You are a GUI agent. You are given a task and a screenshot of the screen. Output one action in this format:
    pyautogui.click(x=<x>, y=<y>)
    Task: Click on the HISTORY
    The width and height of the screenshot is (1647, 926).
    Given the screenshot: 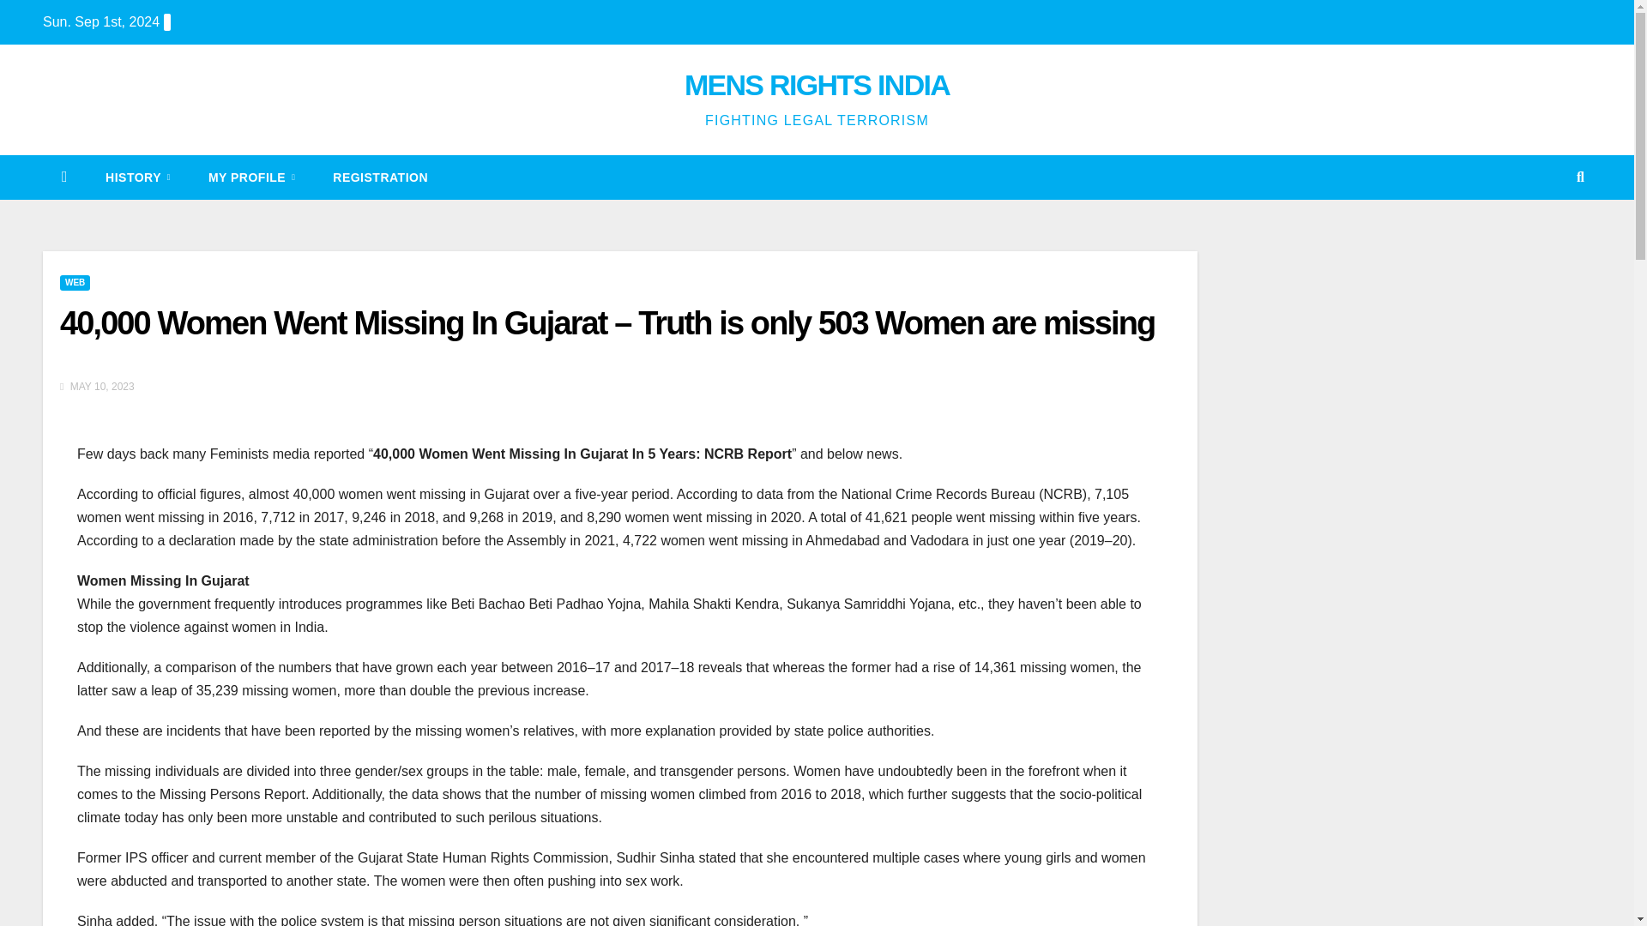 What is the action you would take?
    pyautogui.click(x=137, y=177)
    